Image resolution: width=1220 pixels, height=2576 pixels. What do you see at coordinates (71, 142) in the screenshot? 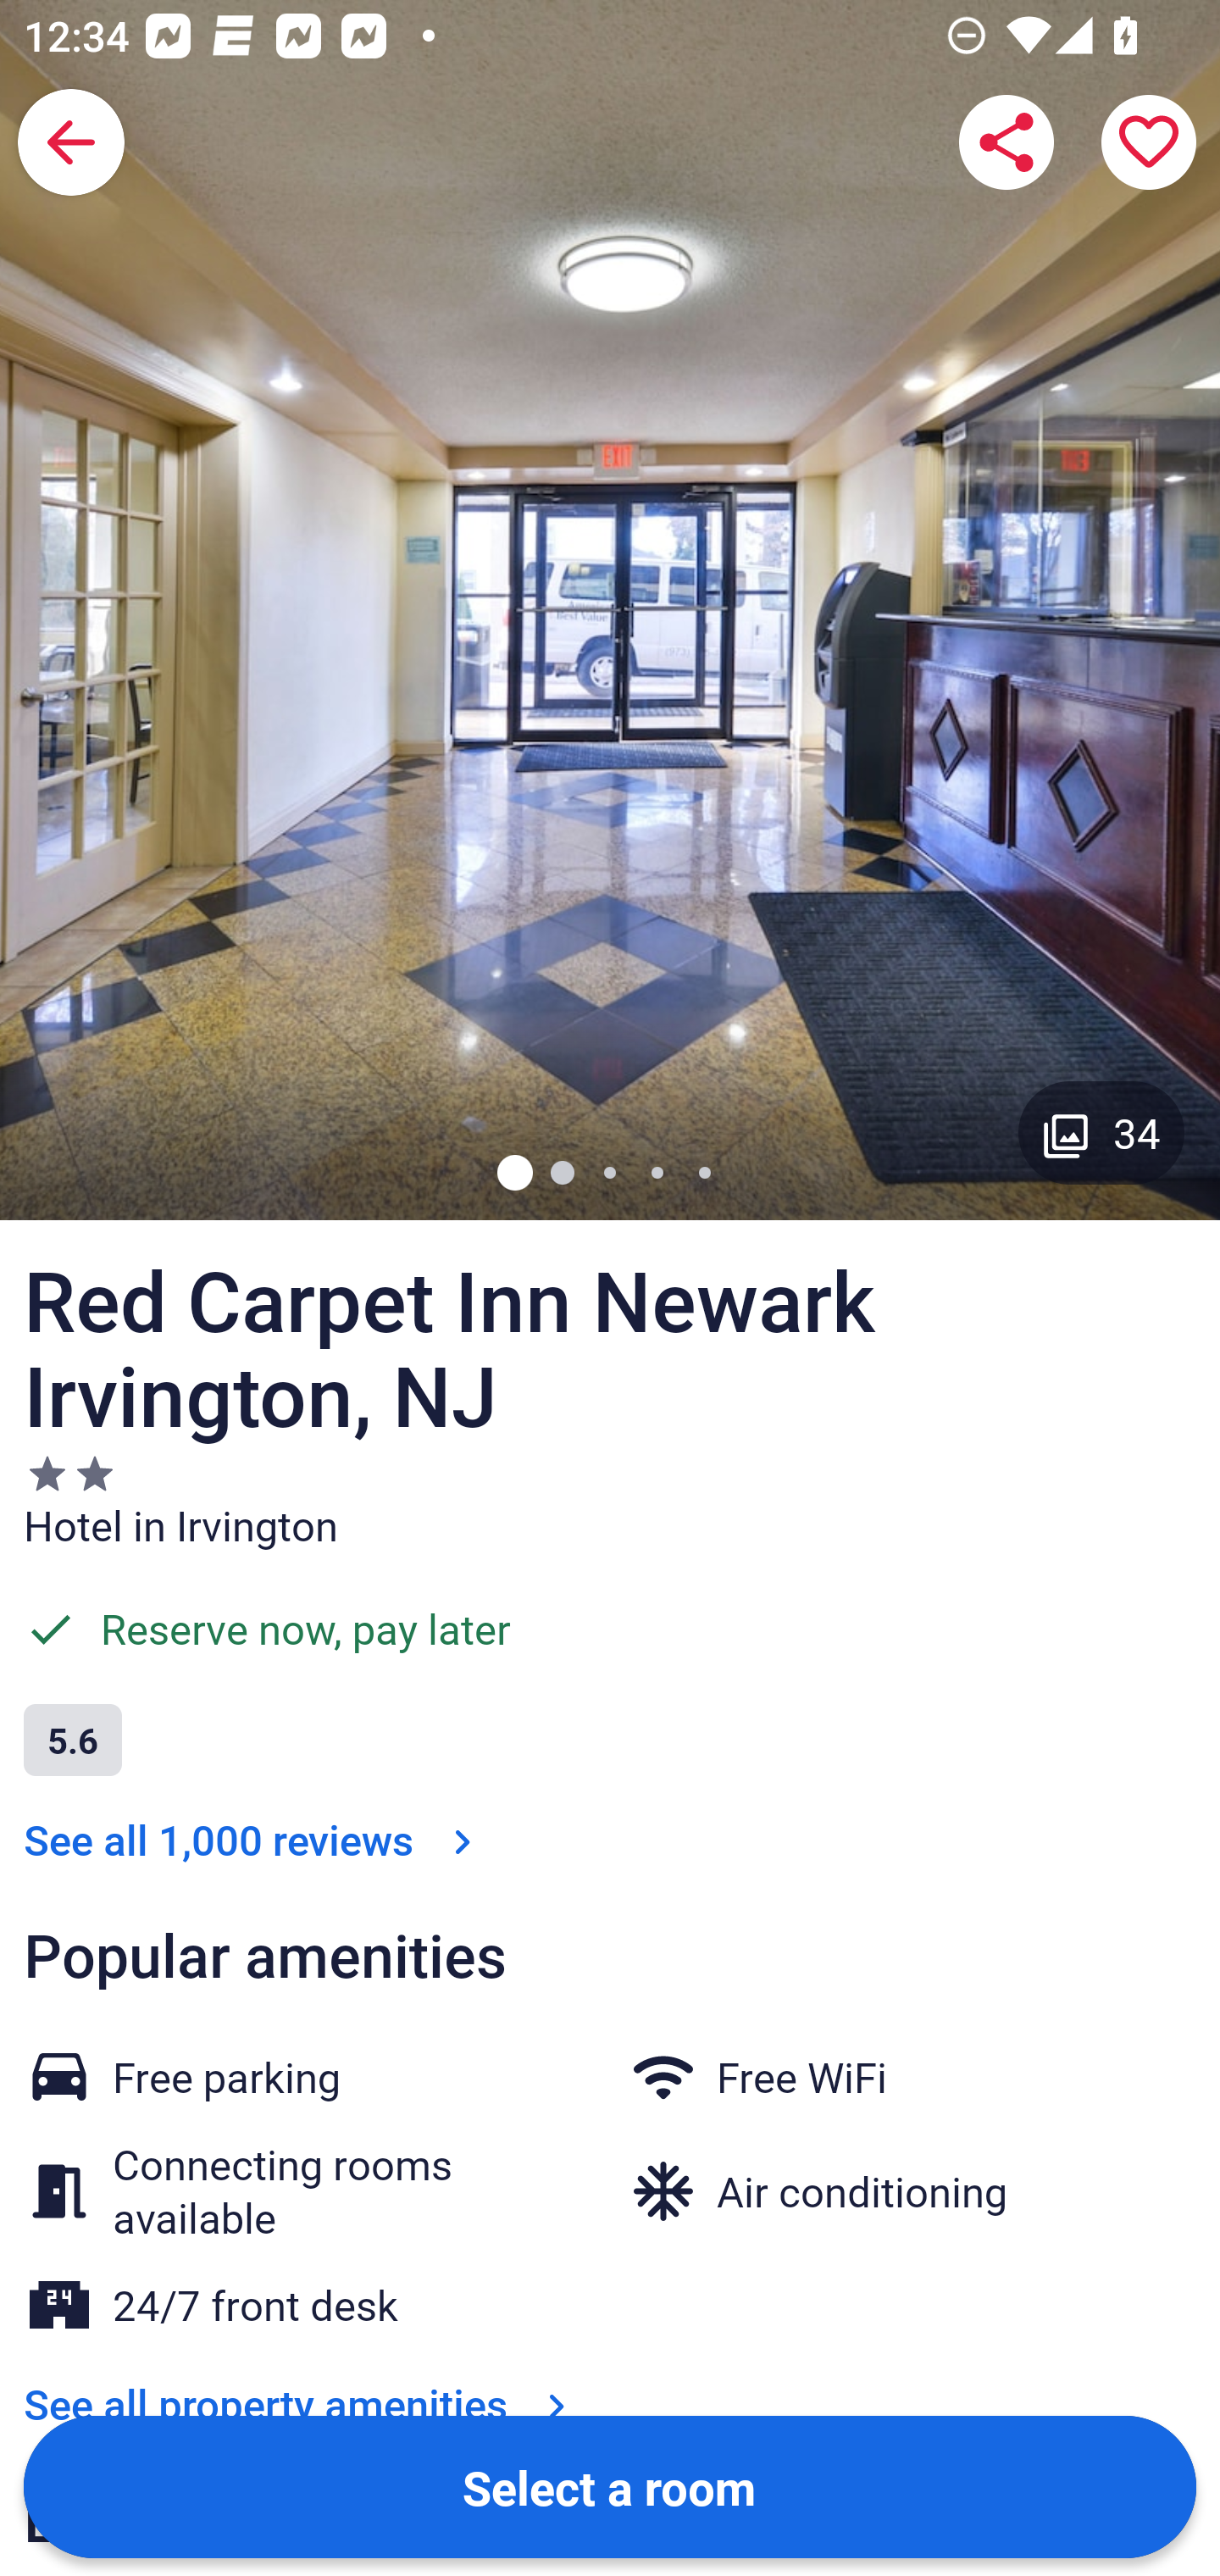
I see `Back` at bounding box center [71, 142].